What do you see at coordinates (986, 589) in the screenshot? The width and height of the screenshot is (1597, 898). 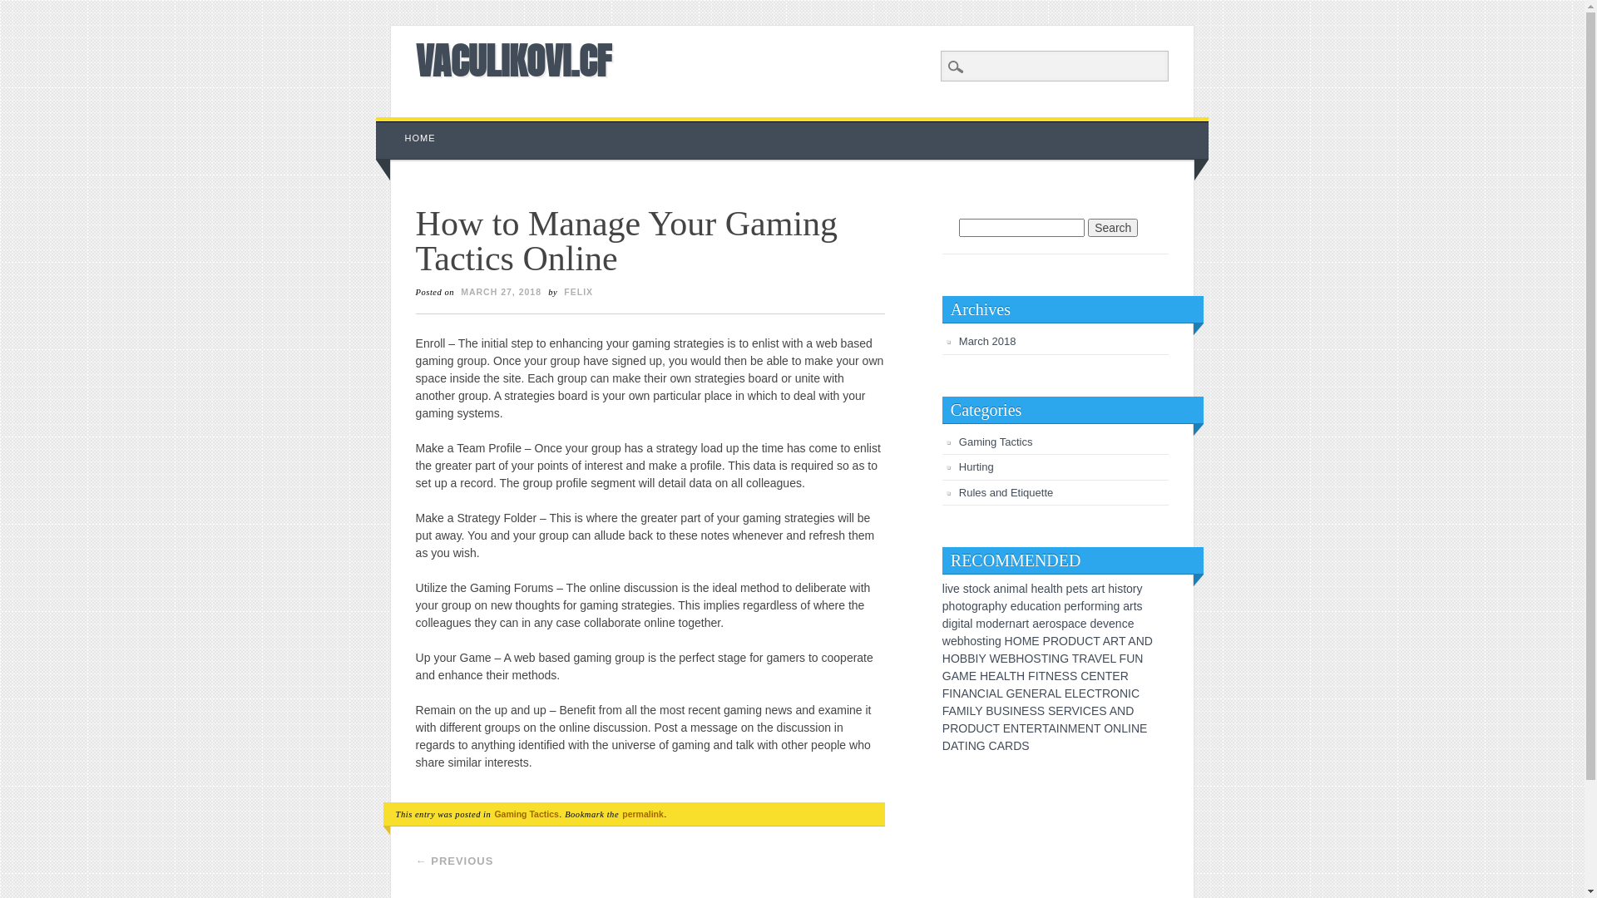 I see `k` at bounding box center [986, 589].